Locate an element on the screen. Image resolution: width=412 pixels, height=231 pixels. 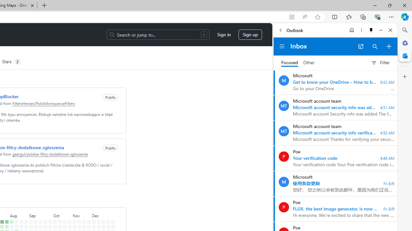
Microsoft 365 is located at coordinates (405, 43).